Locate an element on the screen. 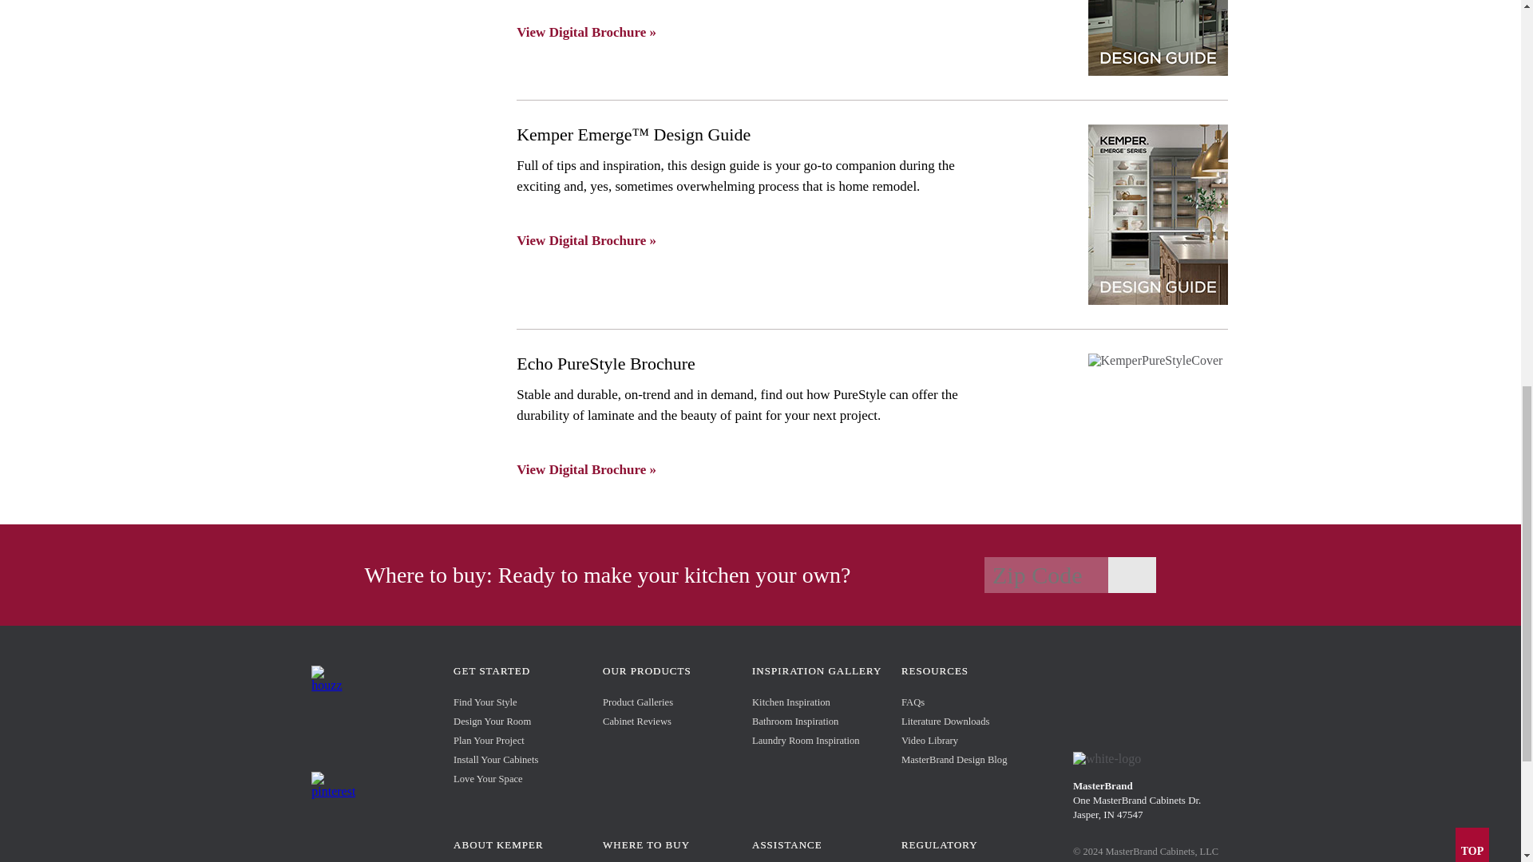 This screenshot has height=862, width=1533. Find Your Style is located at coordinates (485, 702).